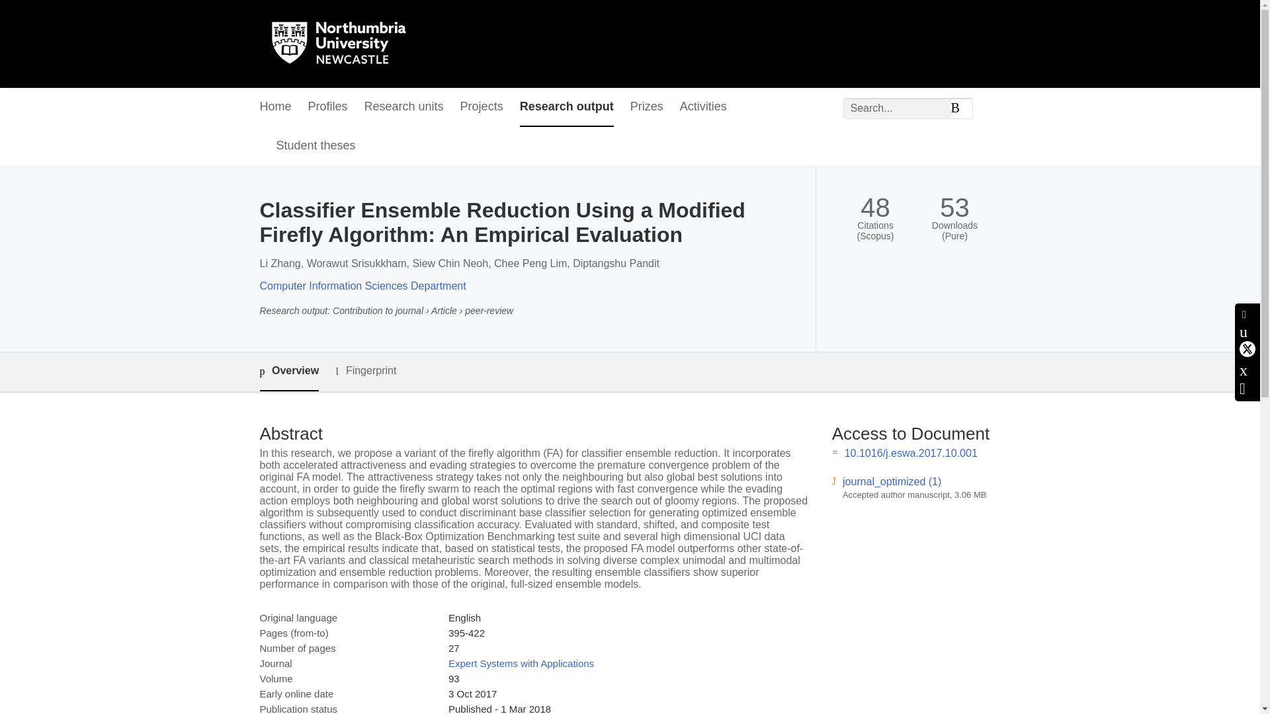  What do you see at coordinates (288, 372) in the screenshot?
I see `Overview` at bounding box center [288, 372].